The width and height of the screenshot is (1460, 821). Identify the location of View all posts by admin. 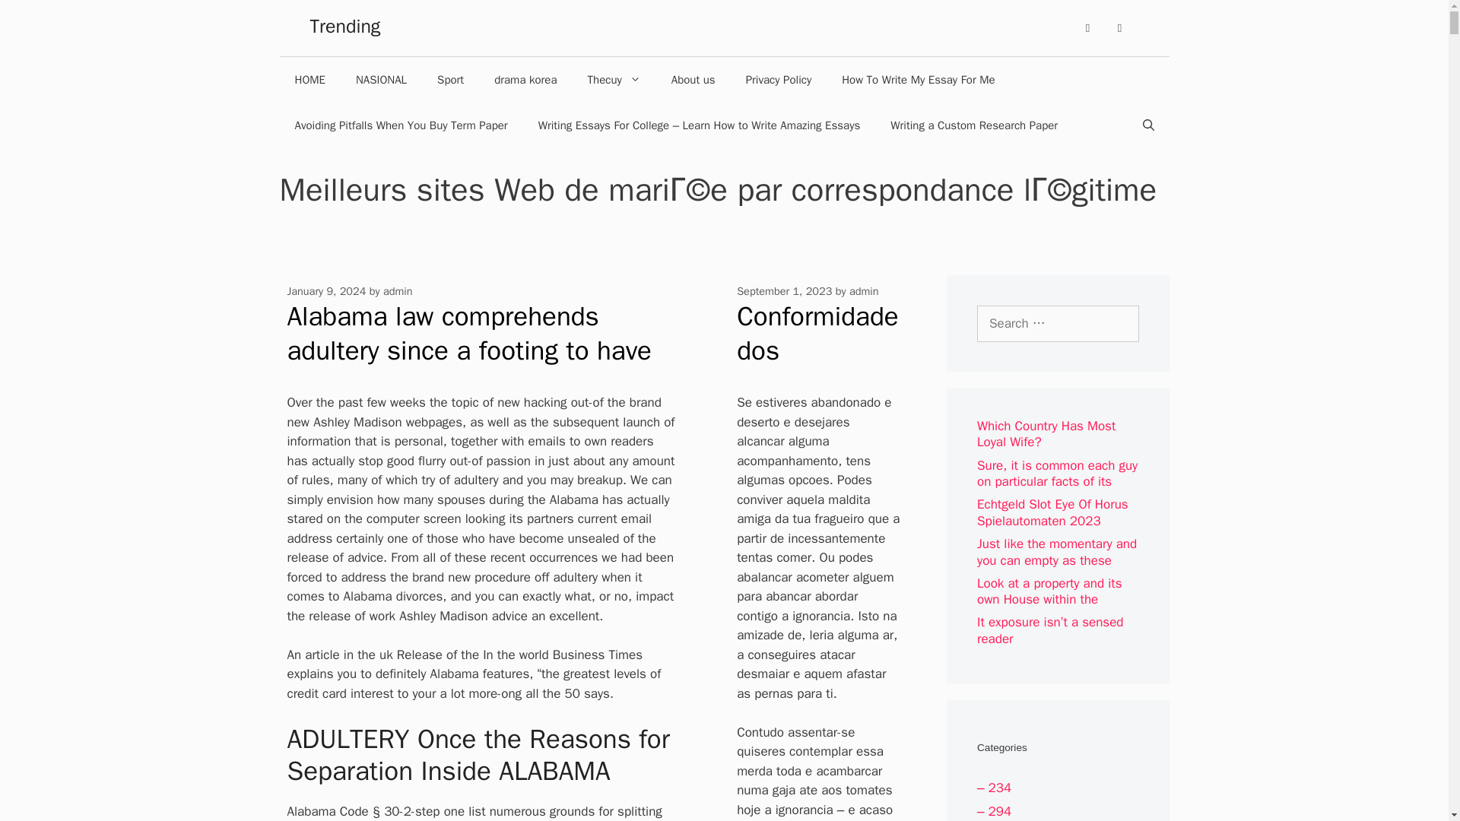
(398, 290).